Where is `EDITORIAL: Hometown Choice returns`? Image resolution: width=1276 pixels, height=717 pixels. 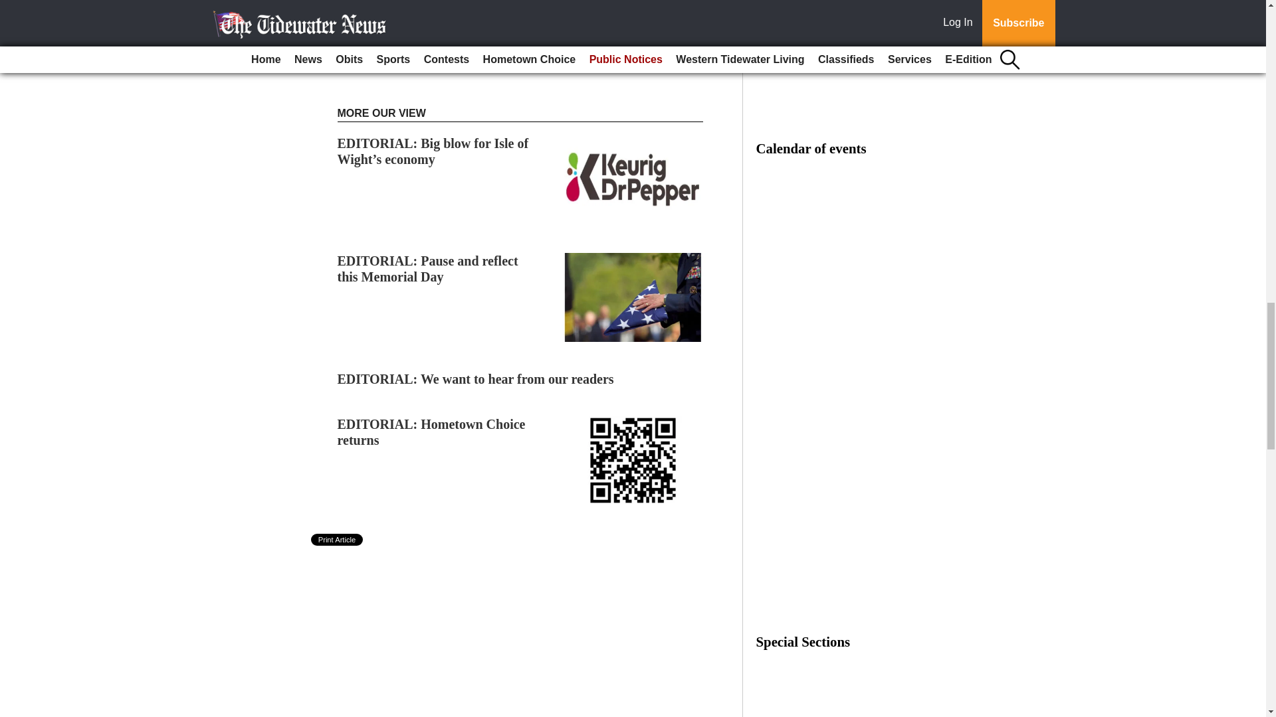 EDITORIAL: Hometown Choice returns is located at coordinates (432, 432).